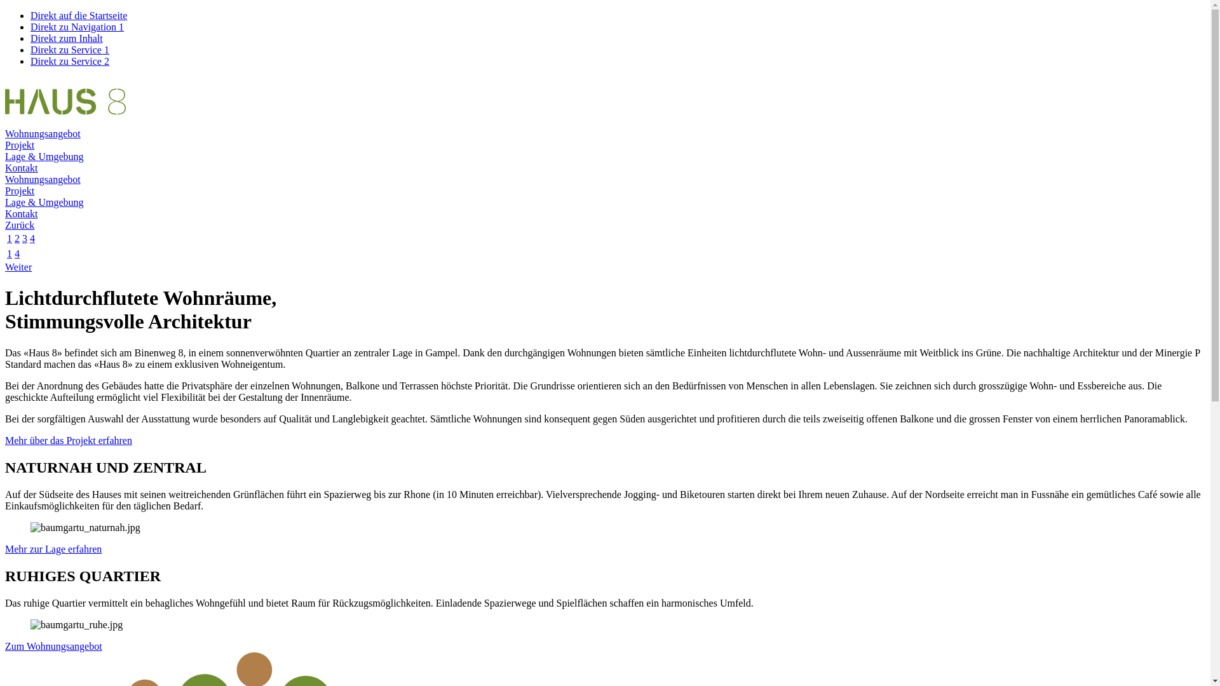 This screenshot has height=686, width=1220. I want to click on Direkt zu Service 1, so click(70, 50).